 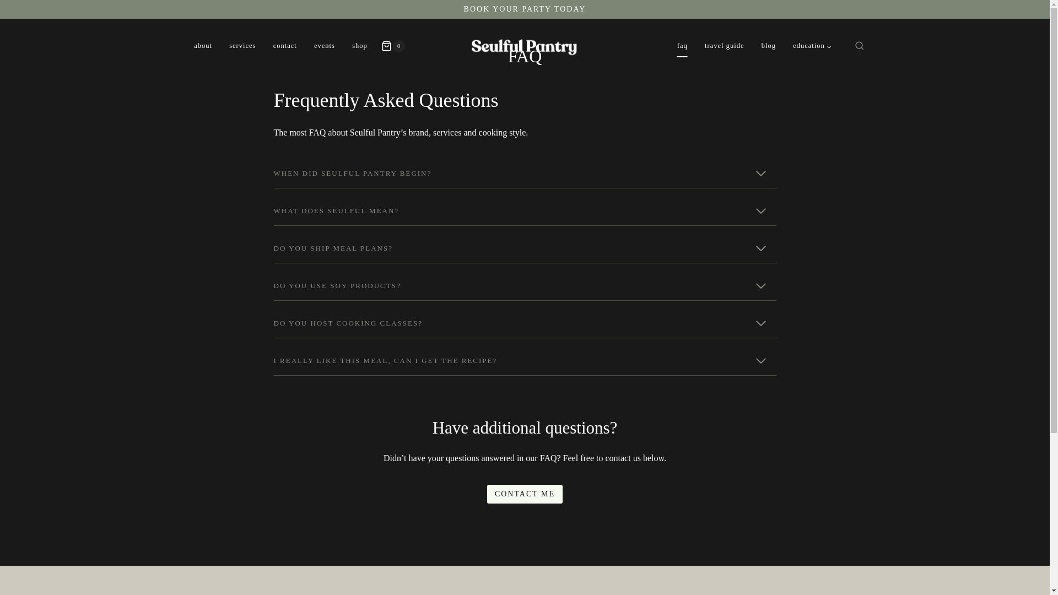 What do you see at coordinates (524, 360) in the screenshot?
I see `I REALLY LIKE THIS MEAL, CAN I GET THE RECIPE?` at bounding box center [524, 360].